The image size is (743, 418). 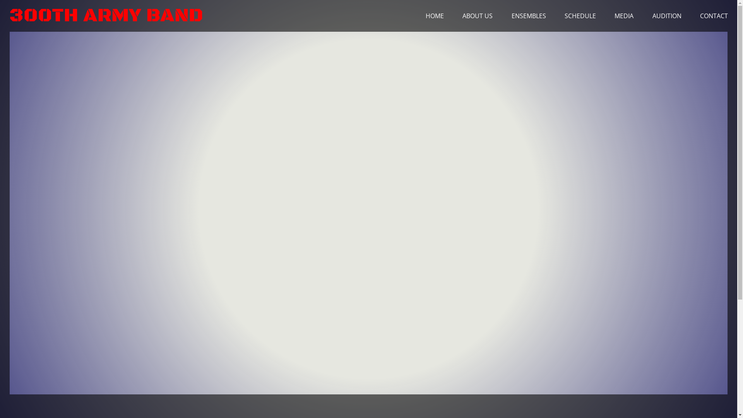 What do you see at coordinates (624, 15) in the screenshot?
I see `MEDIA` at bounding box center [624, 15].